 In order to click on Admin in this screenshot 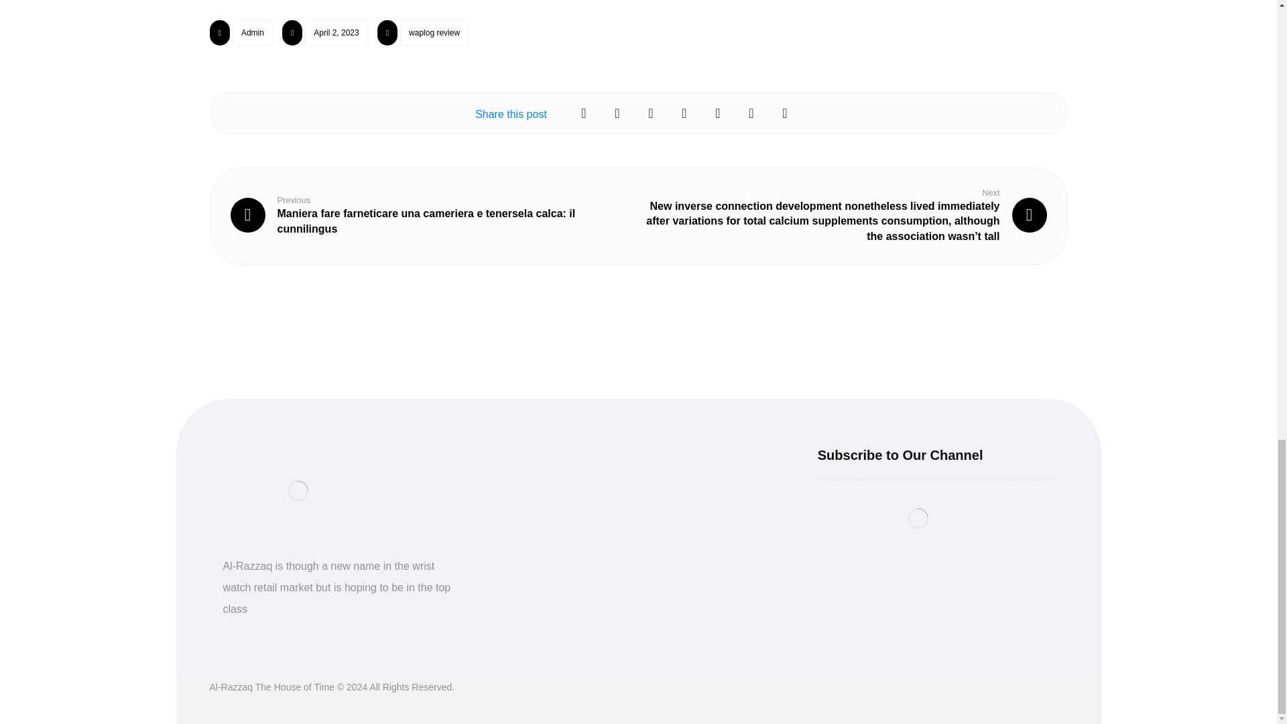, I will do `click(253, 33)`.